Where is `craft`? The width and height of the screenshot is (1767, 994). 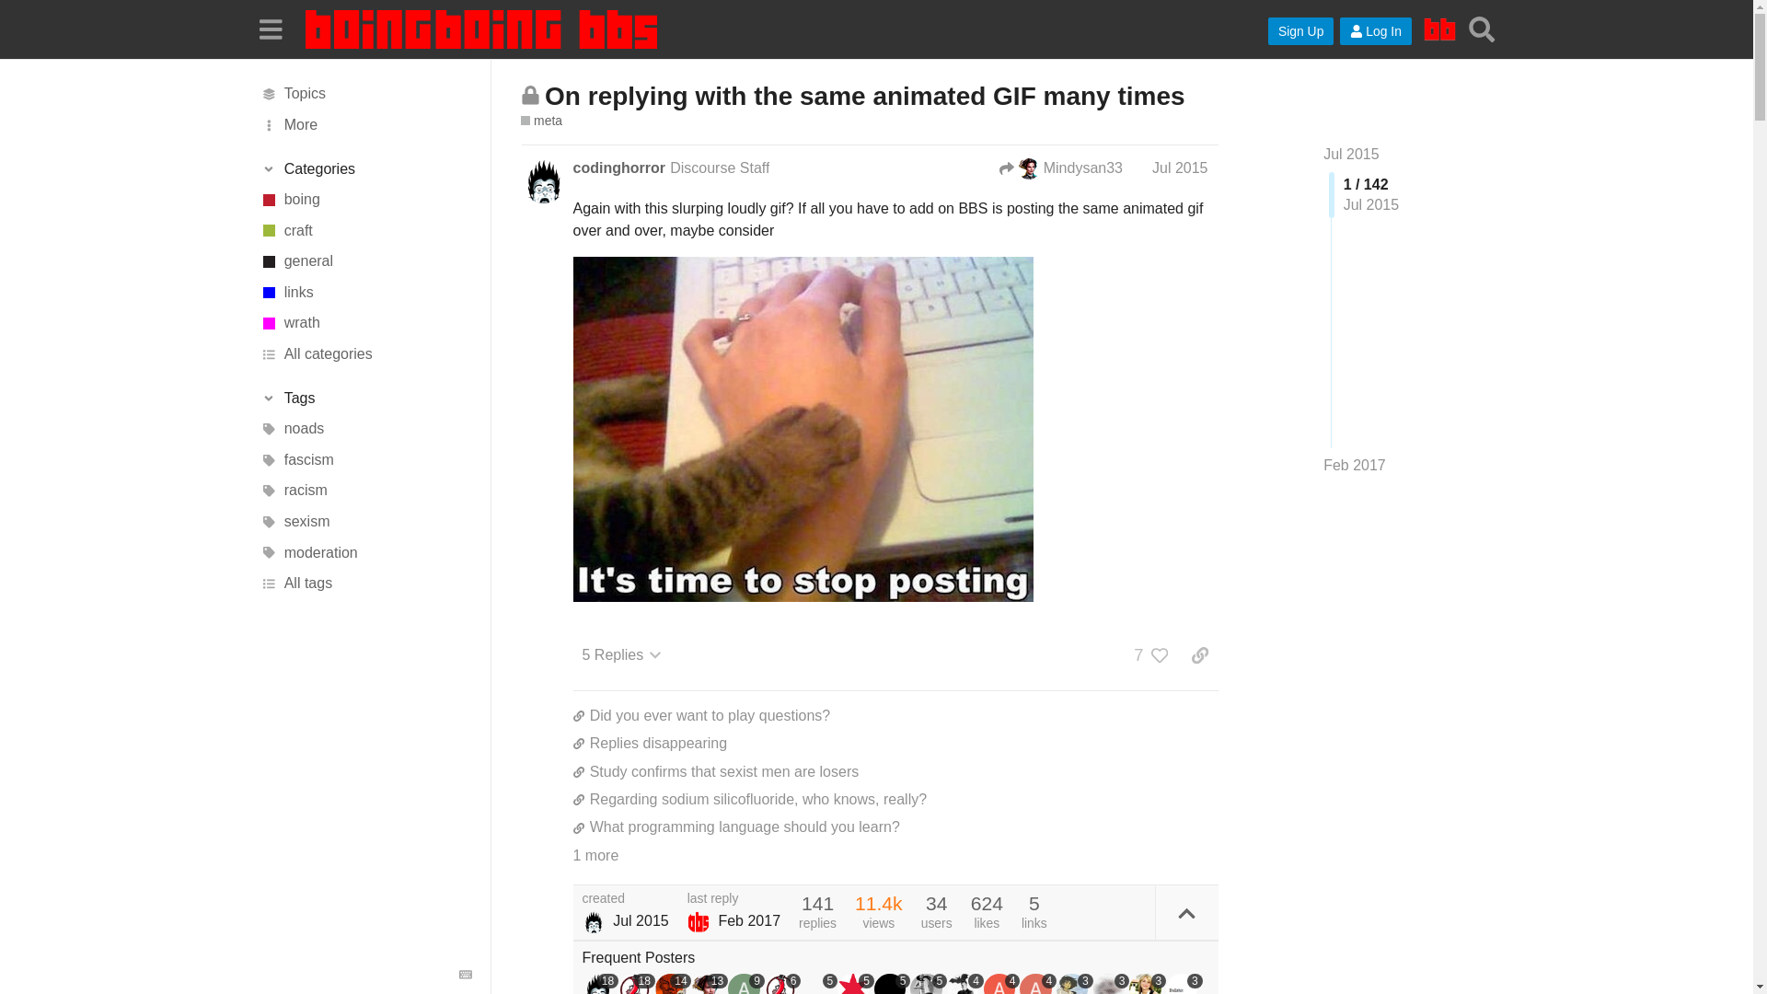 craft is located at coordinates (365, 230).